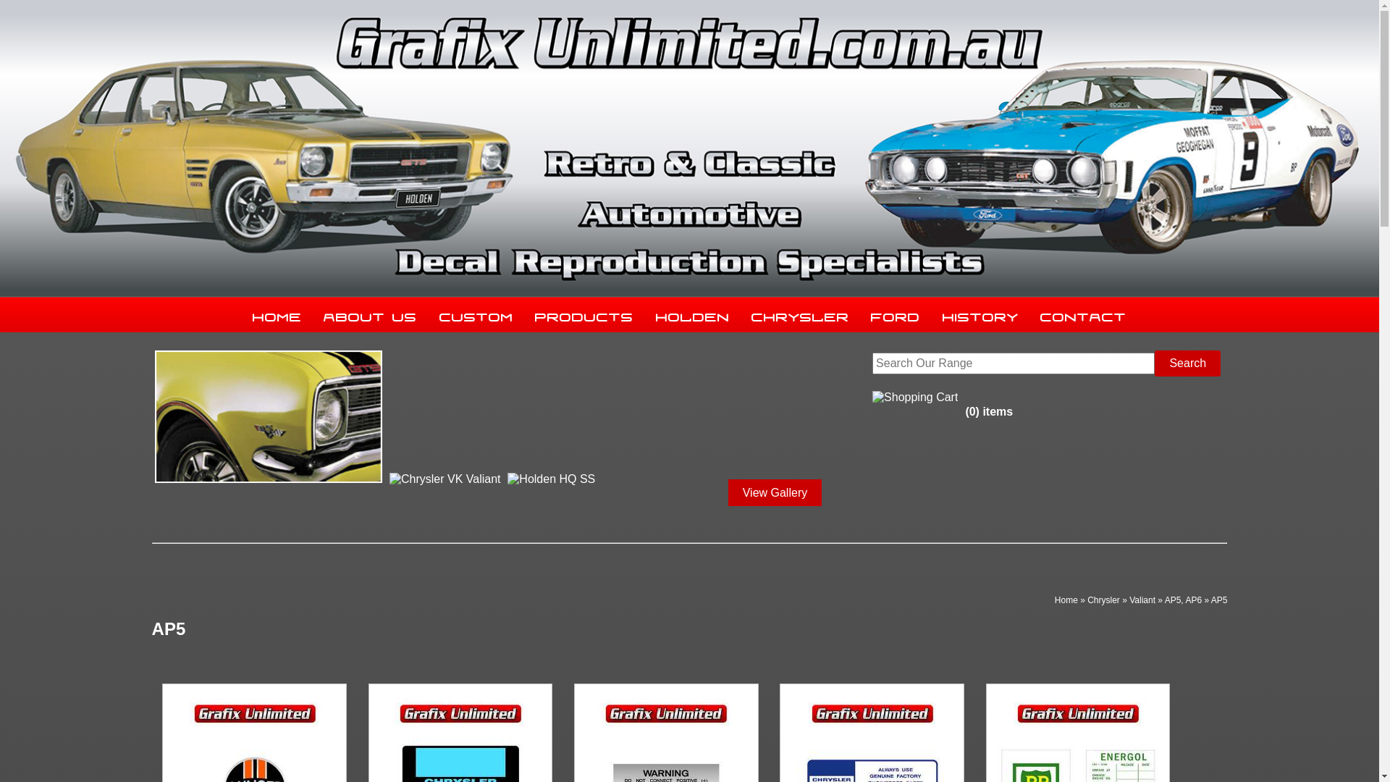 The height and width of the screenshot is (782, 1390). What do you see at coordinates (896, 314) in the screenshot?
I see `Ford` at bounding box center [896, 314].